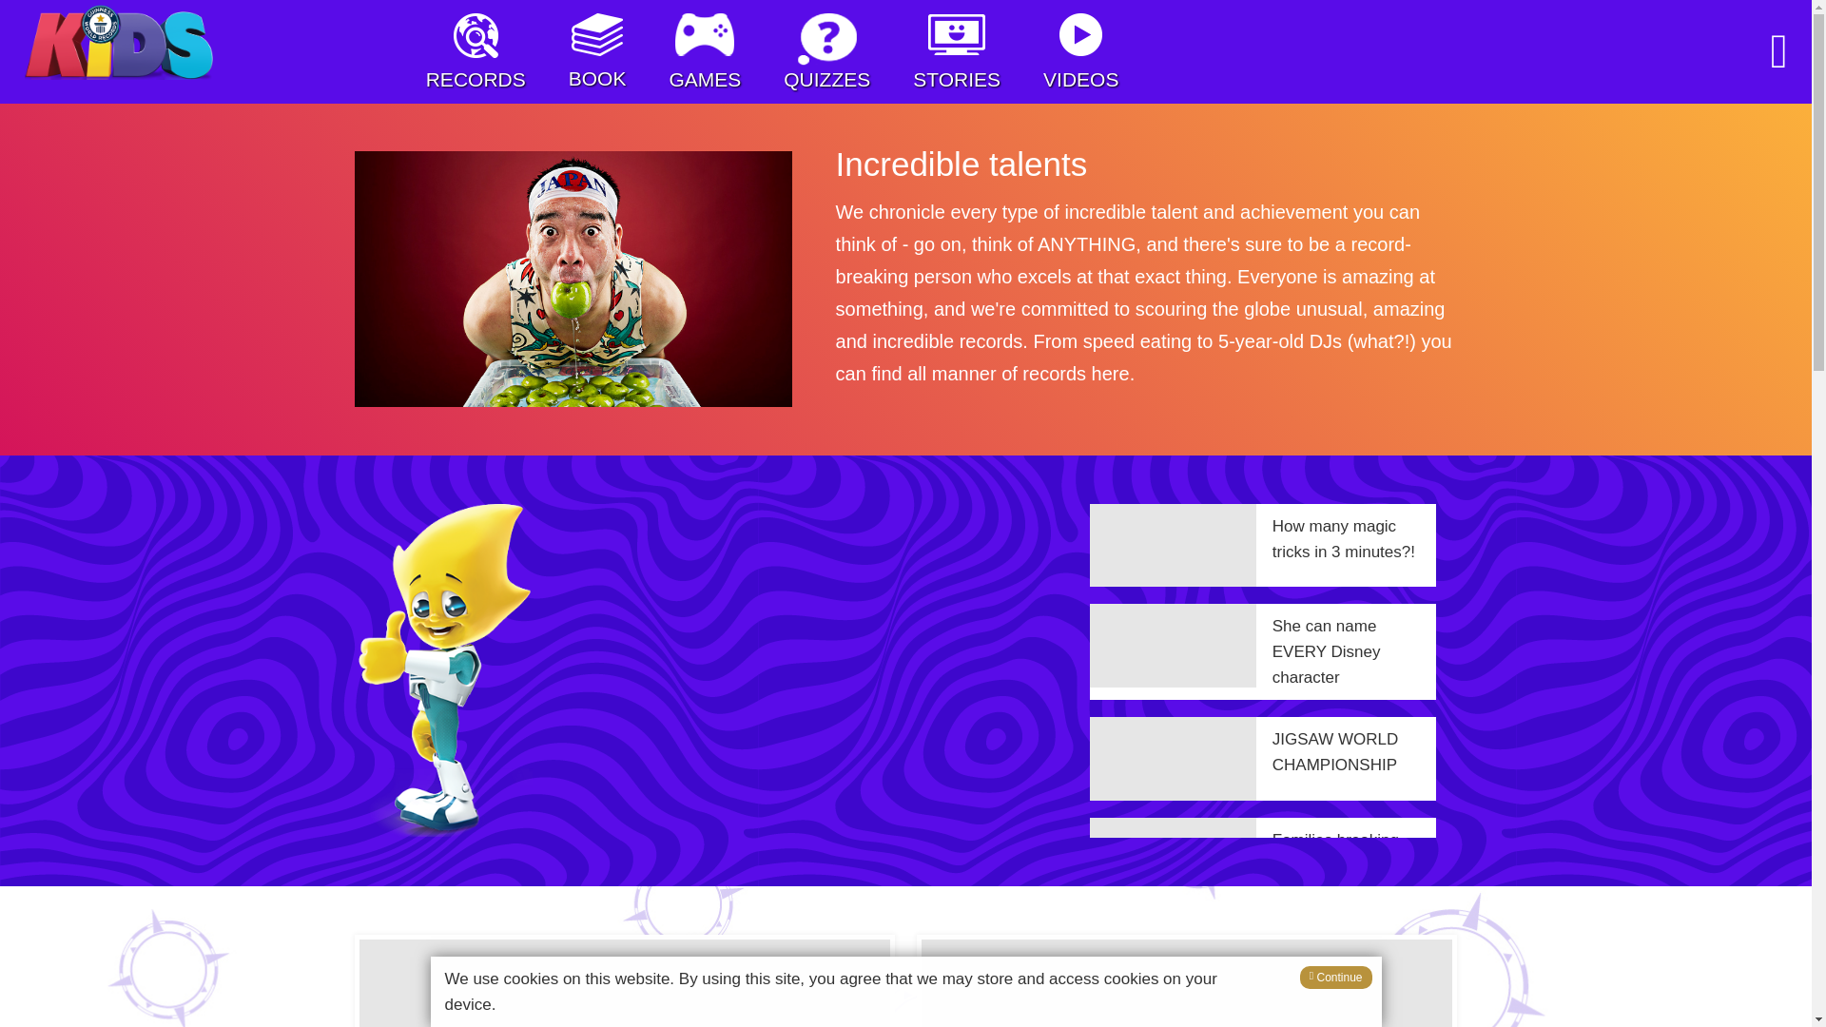 This screenshot has width=1826, height=1027. I want to click on GAMES, so click(704, 51).